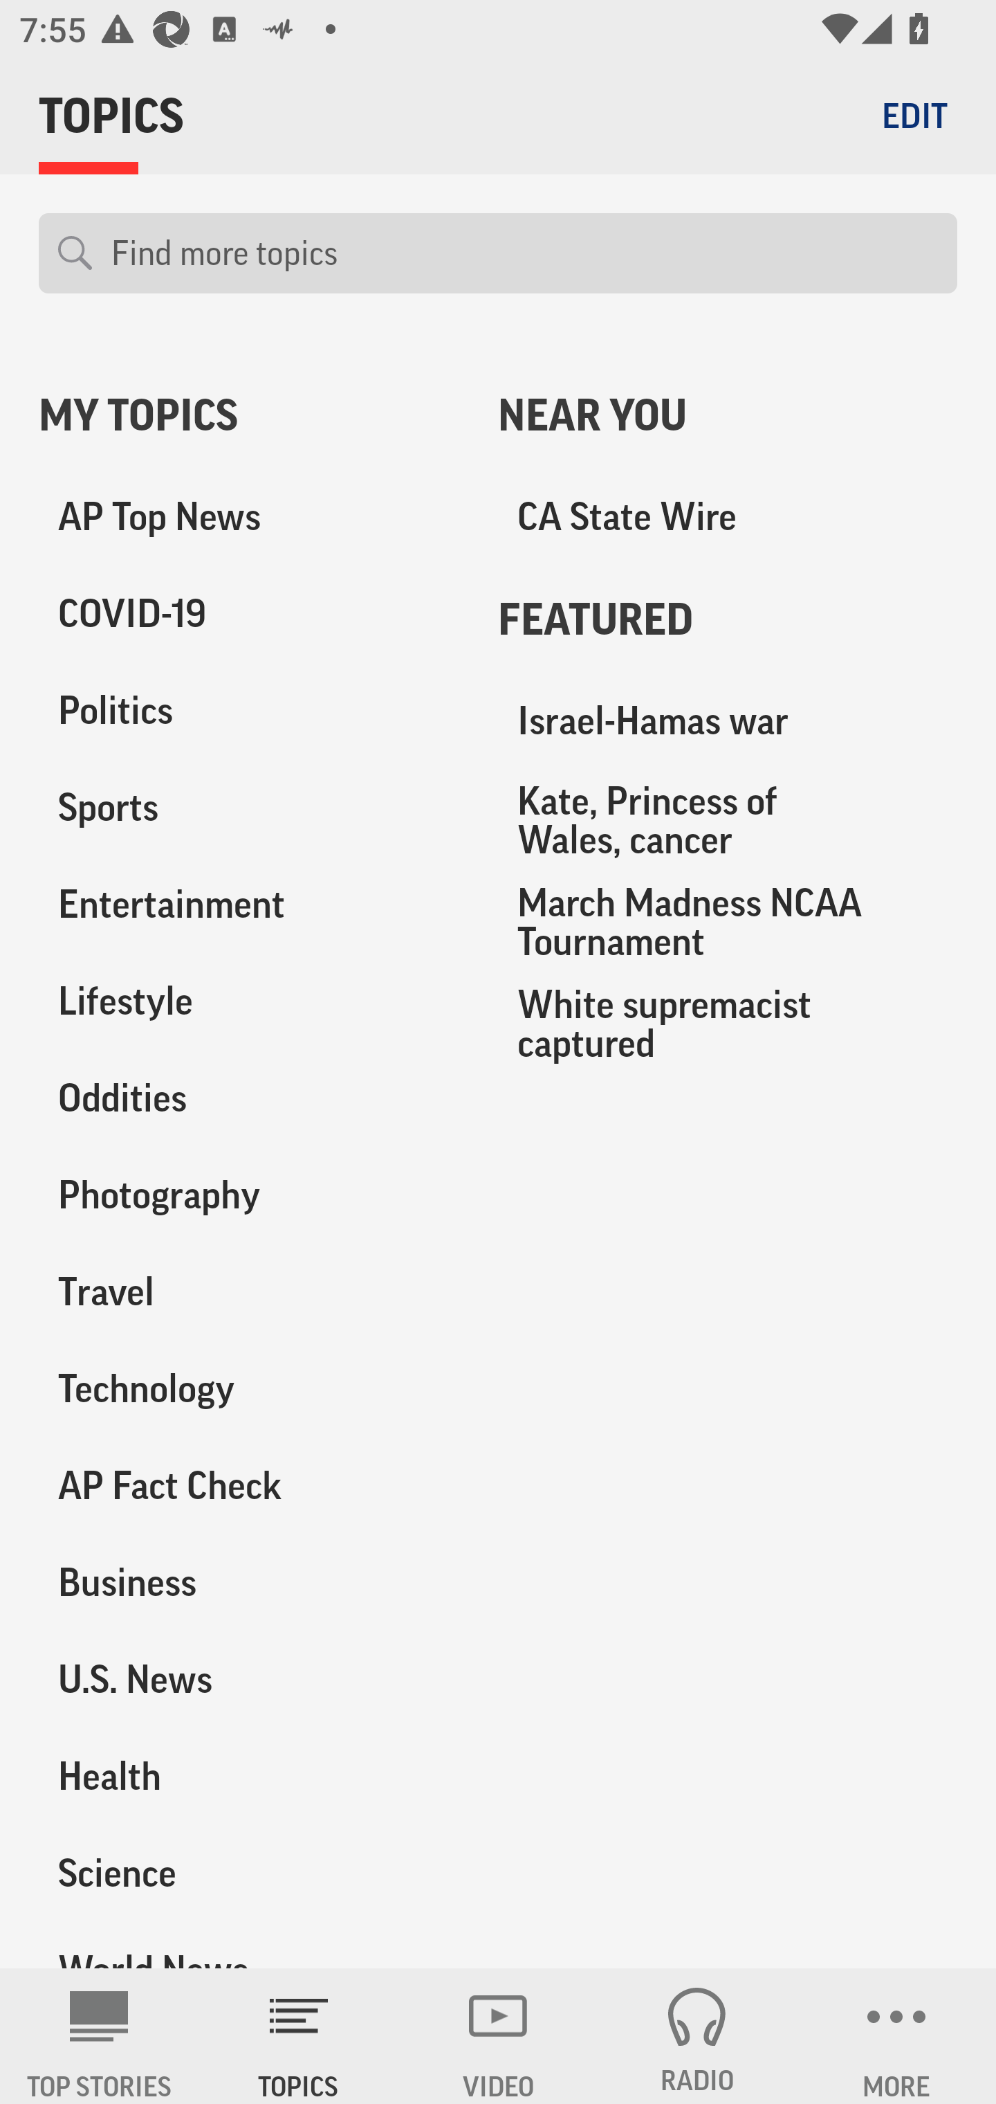 The width and height of the screenshot is (996, 2104). What do you see at coordinates (697, 2036) in the screenshot?
I see `RADIO` at bounding box center [697, 2036].